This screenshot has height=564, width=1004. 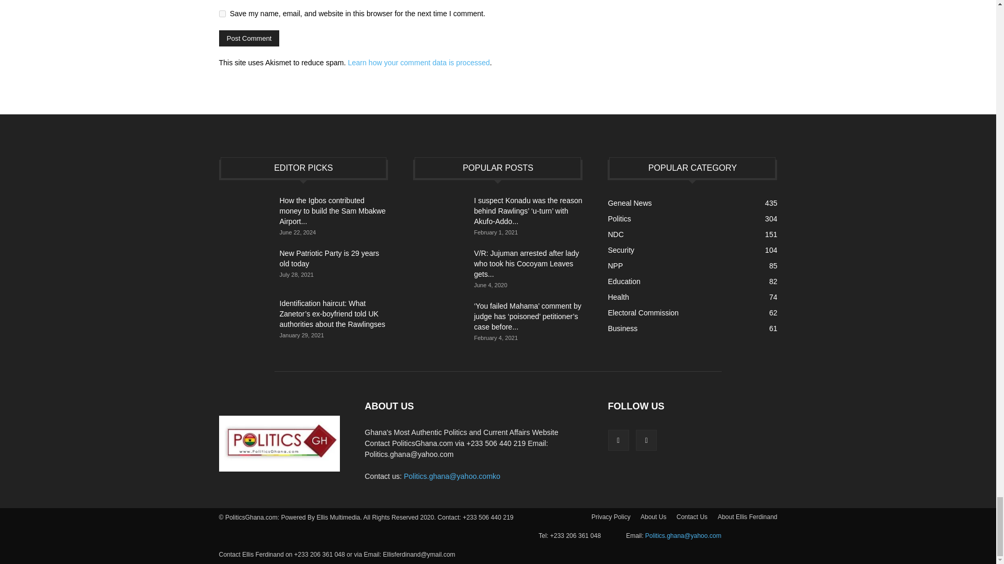 What do you see at coordinates (222, 14) in the screenshot?
I see `yes` at bounding box center [222, 14].